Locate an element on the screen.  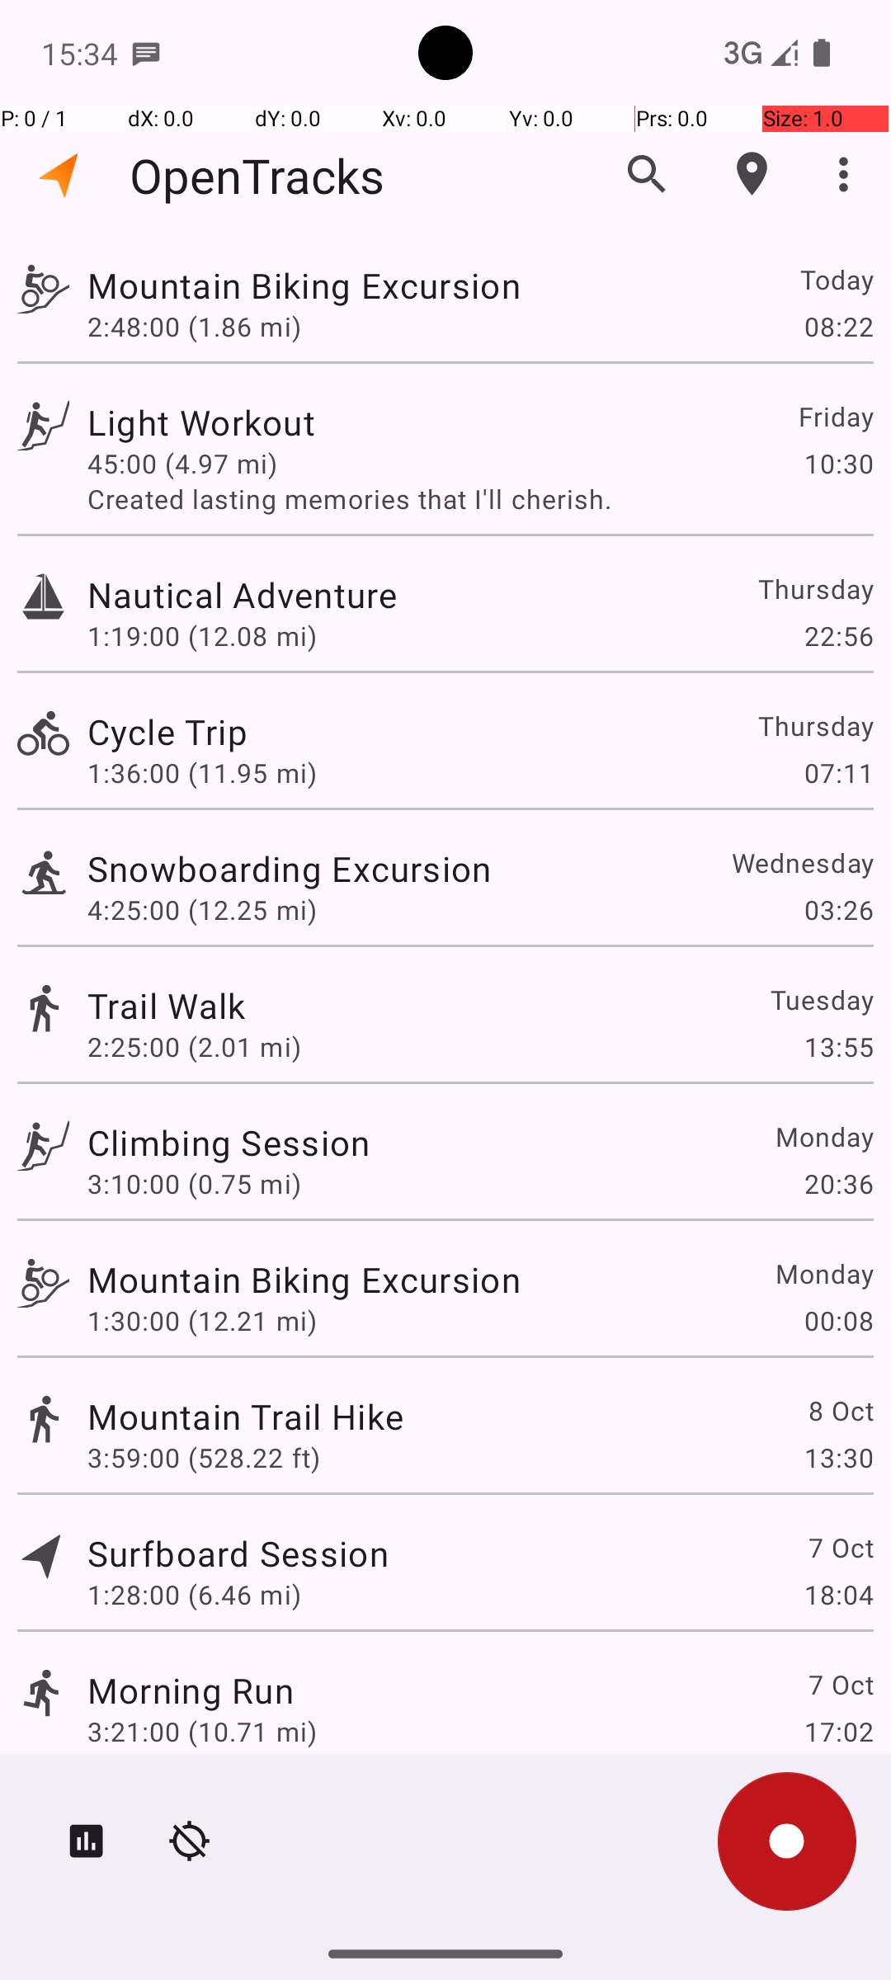
Mountain Biking Excursion is located at coordinates (304, 285).